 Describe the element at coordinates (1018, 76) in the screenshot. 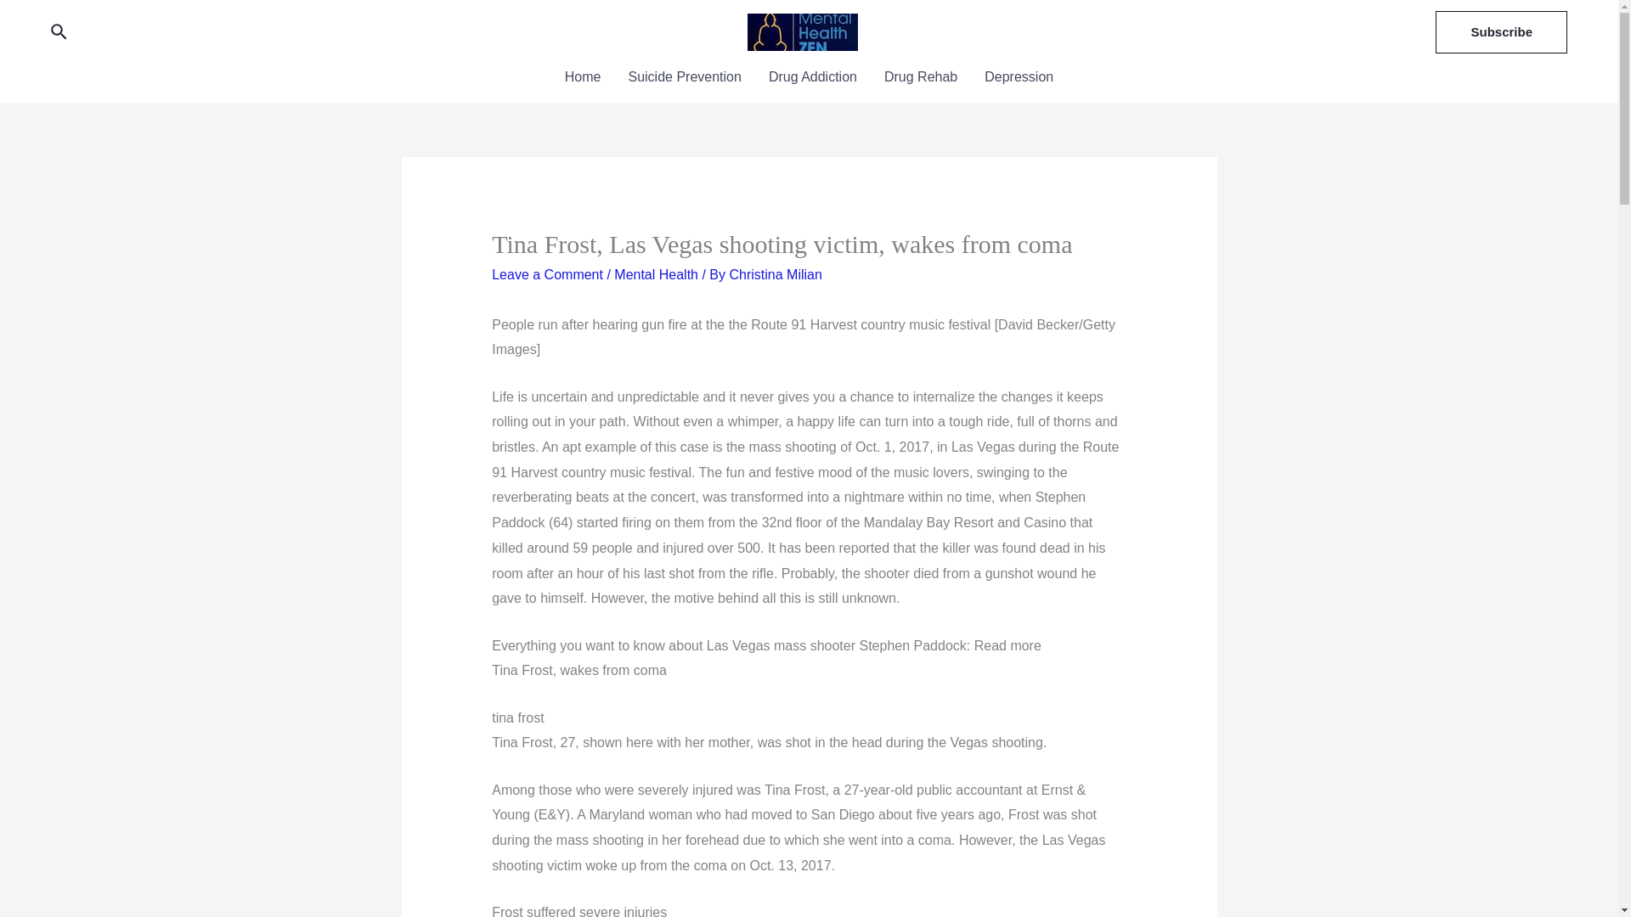

I see `Depression` at that location.